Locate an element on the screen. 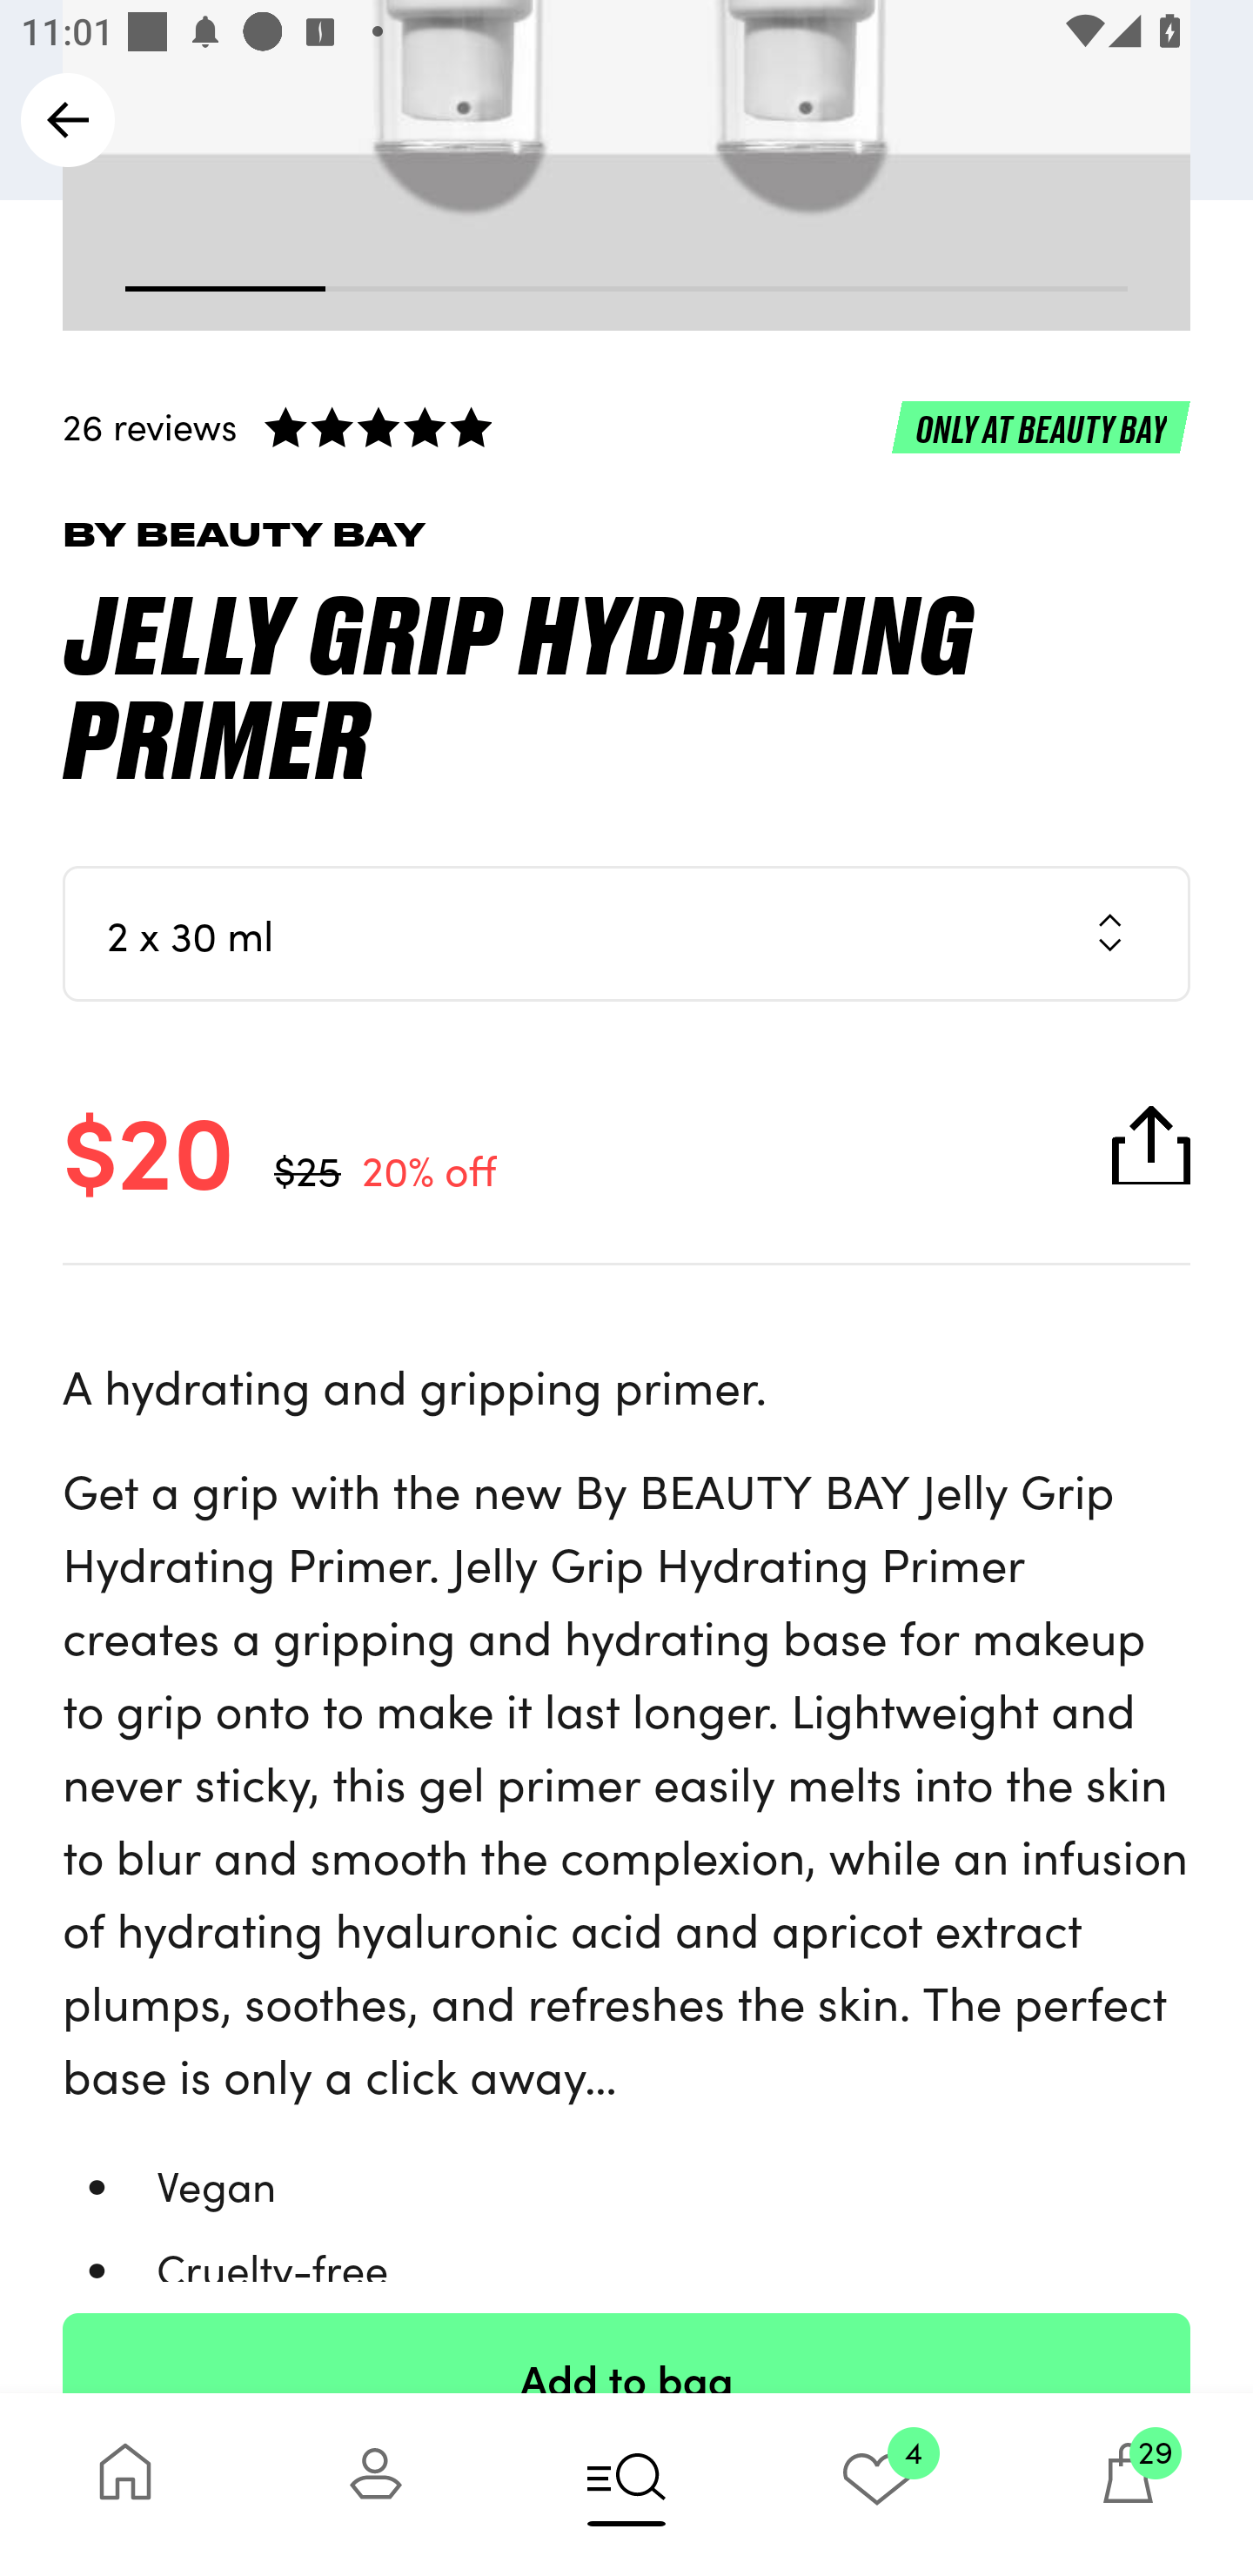 The height and width of the screenshot is (2576, 1253). 4 is located at coordinates (877, 2484).